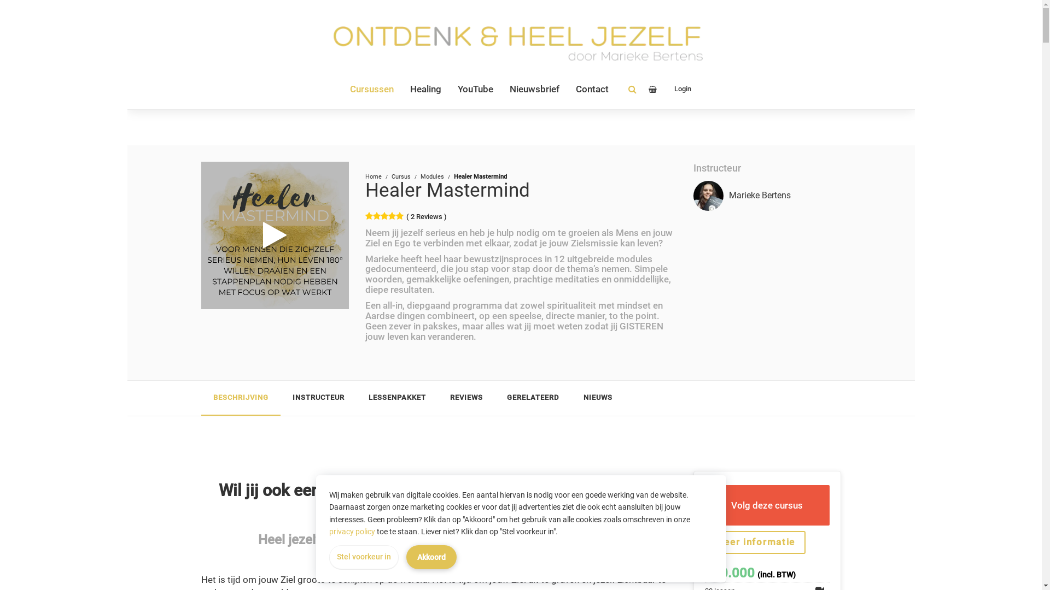  What do you see at coordinates (275, 235) in the screenshot?
I see `Healer Mastermind` at bounding box center [275, 235].